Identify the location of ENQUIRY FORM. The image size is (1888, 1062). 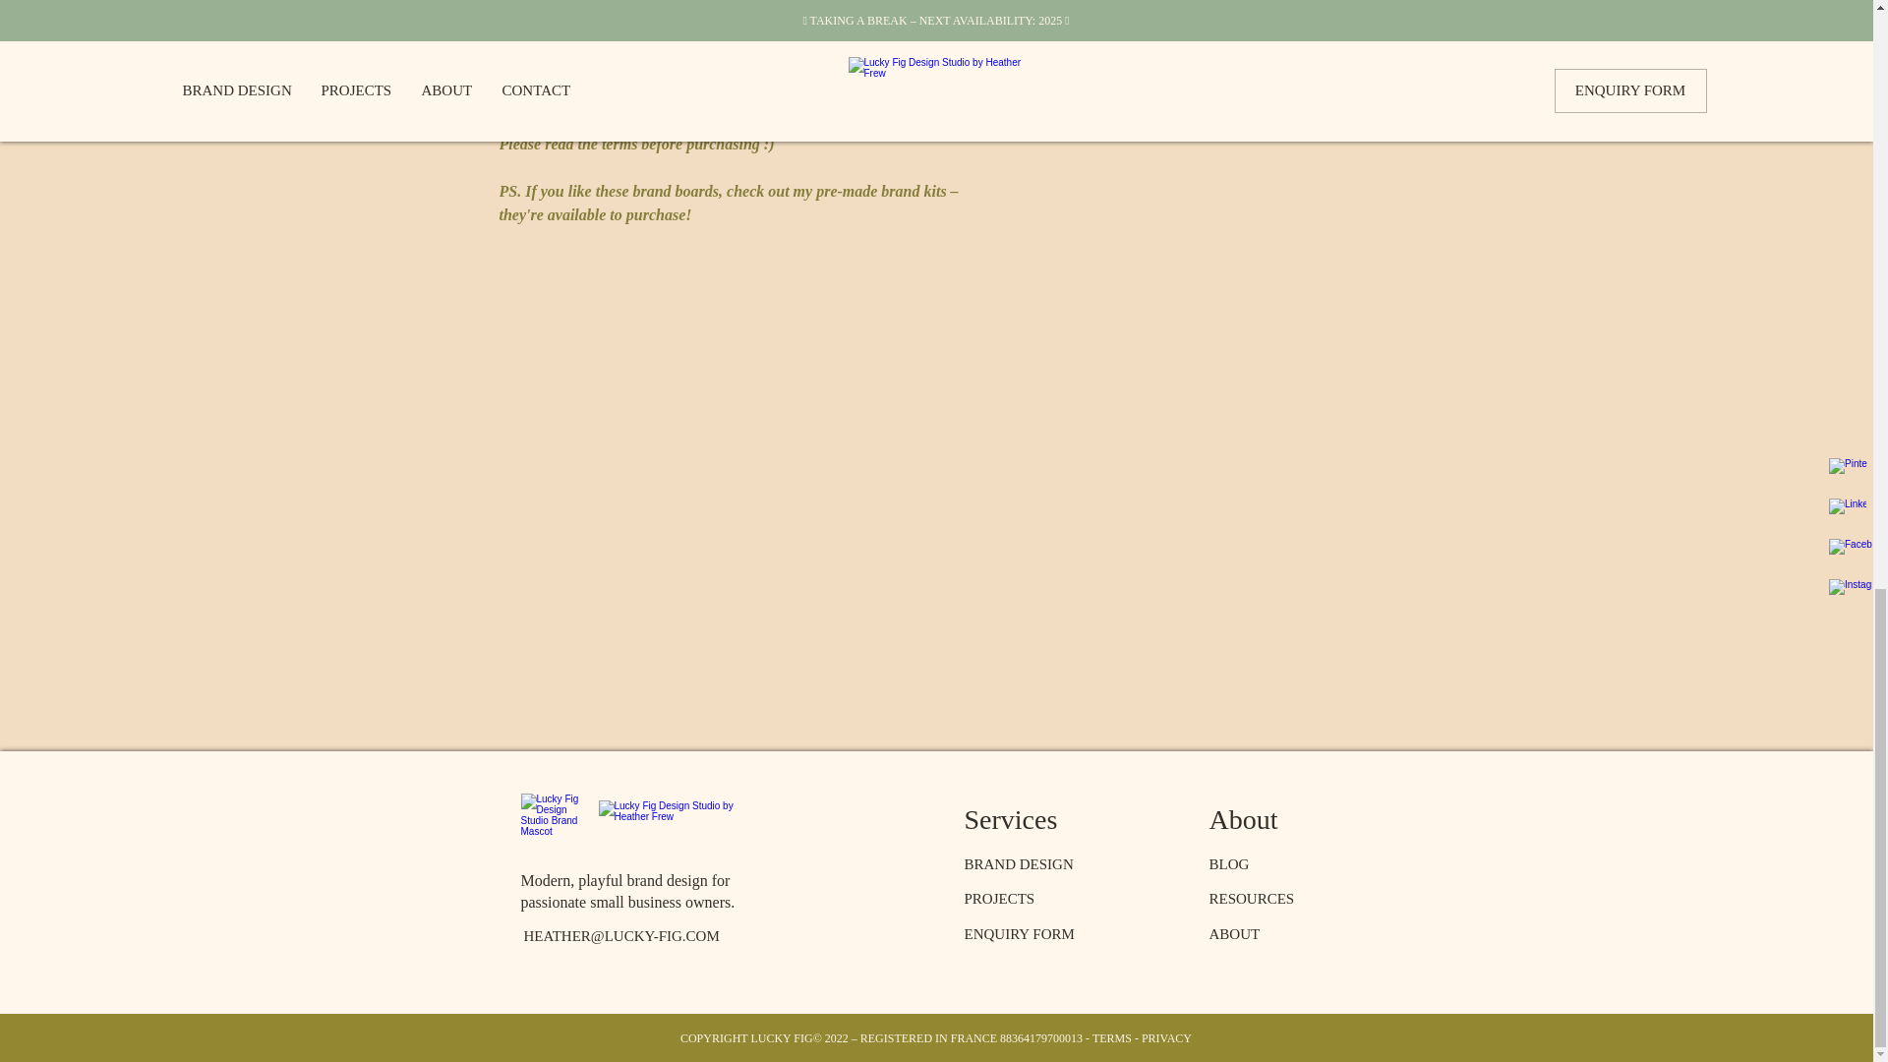
(1019, 933).